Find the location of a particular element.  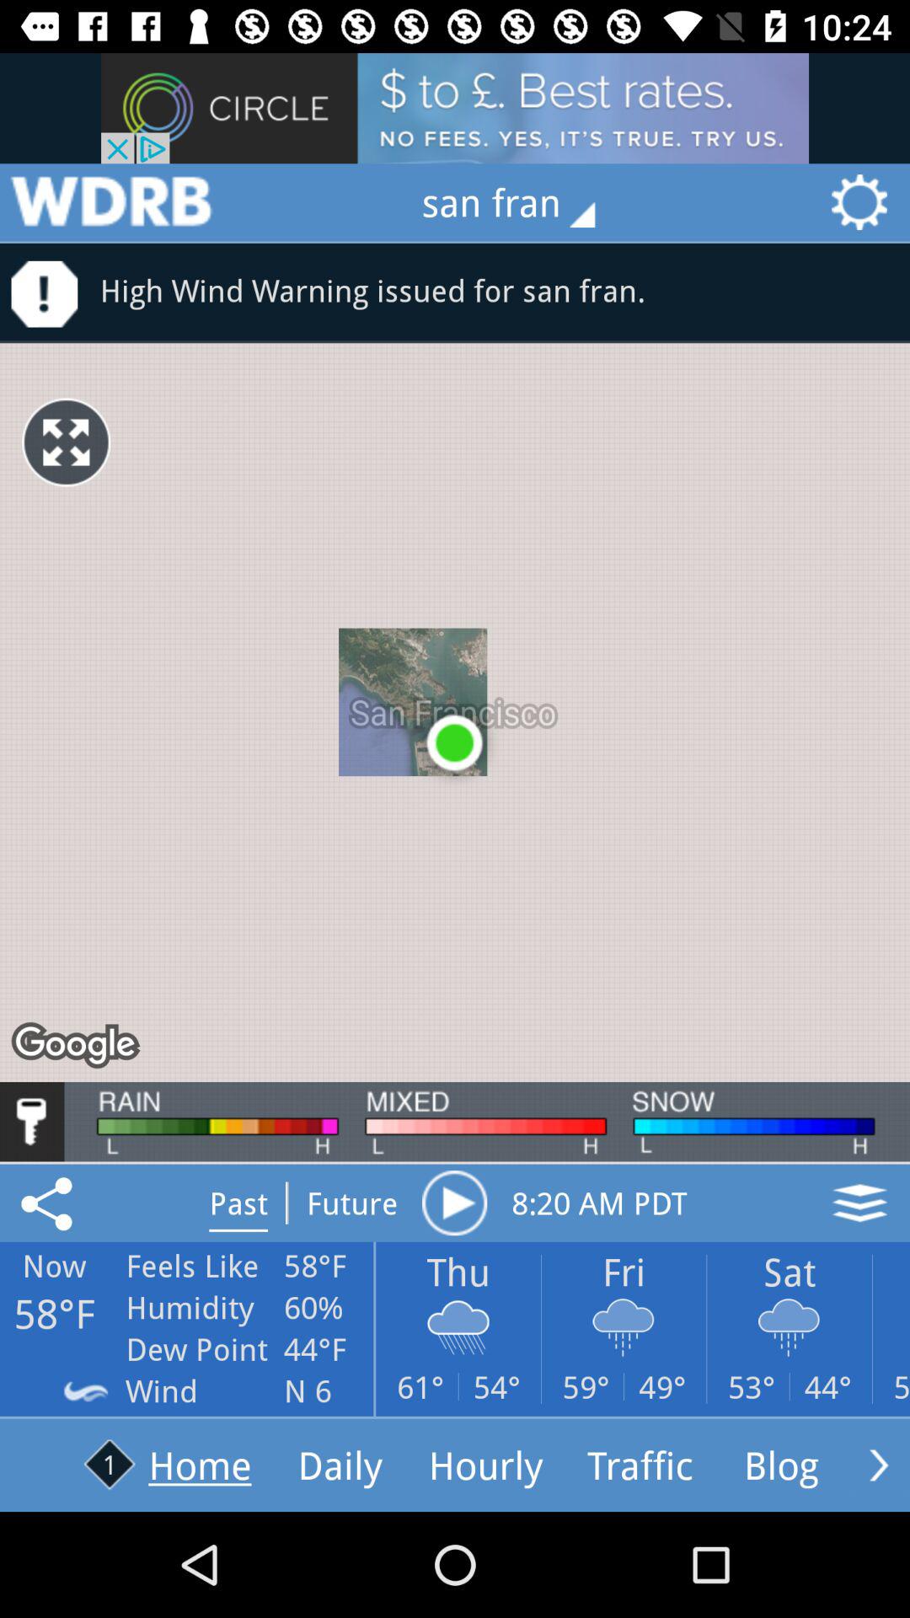

unlock contents is located at coordinates (32, 1122).